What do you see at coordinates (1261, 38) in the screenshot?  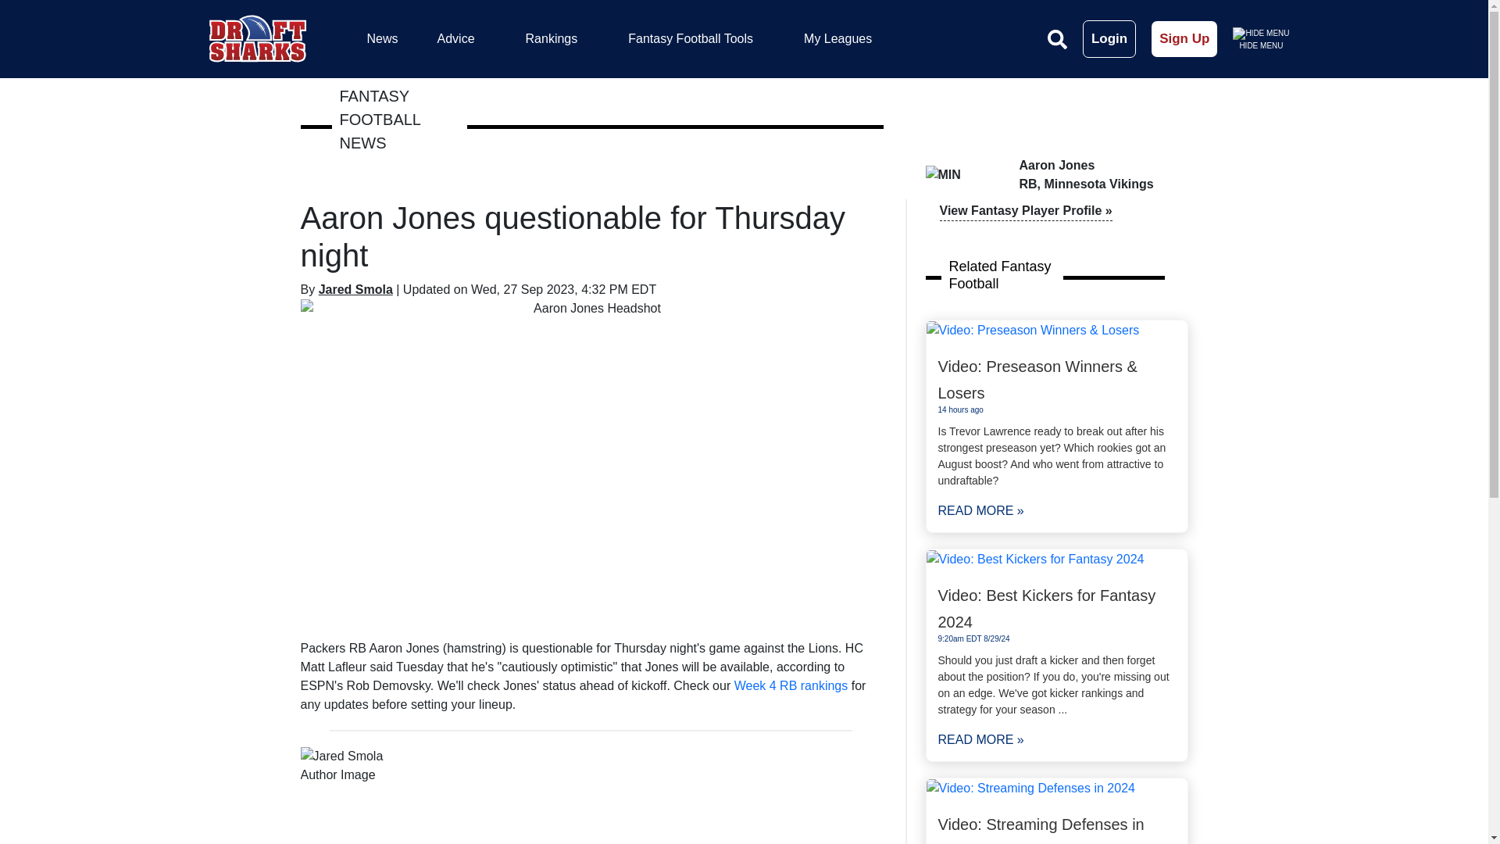 I see `HIDE MENU` at bounding box center [1261, 38].